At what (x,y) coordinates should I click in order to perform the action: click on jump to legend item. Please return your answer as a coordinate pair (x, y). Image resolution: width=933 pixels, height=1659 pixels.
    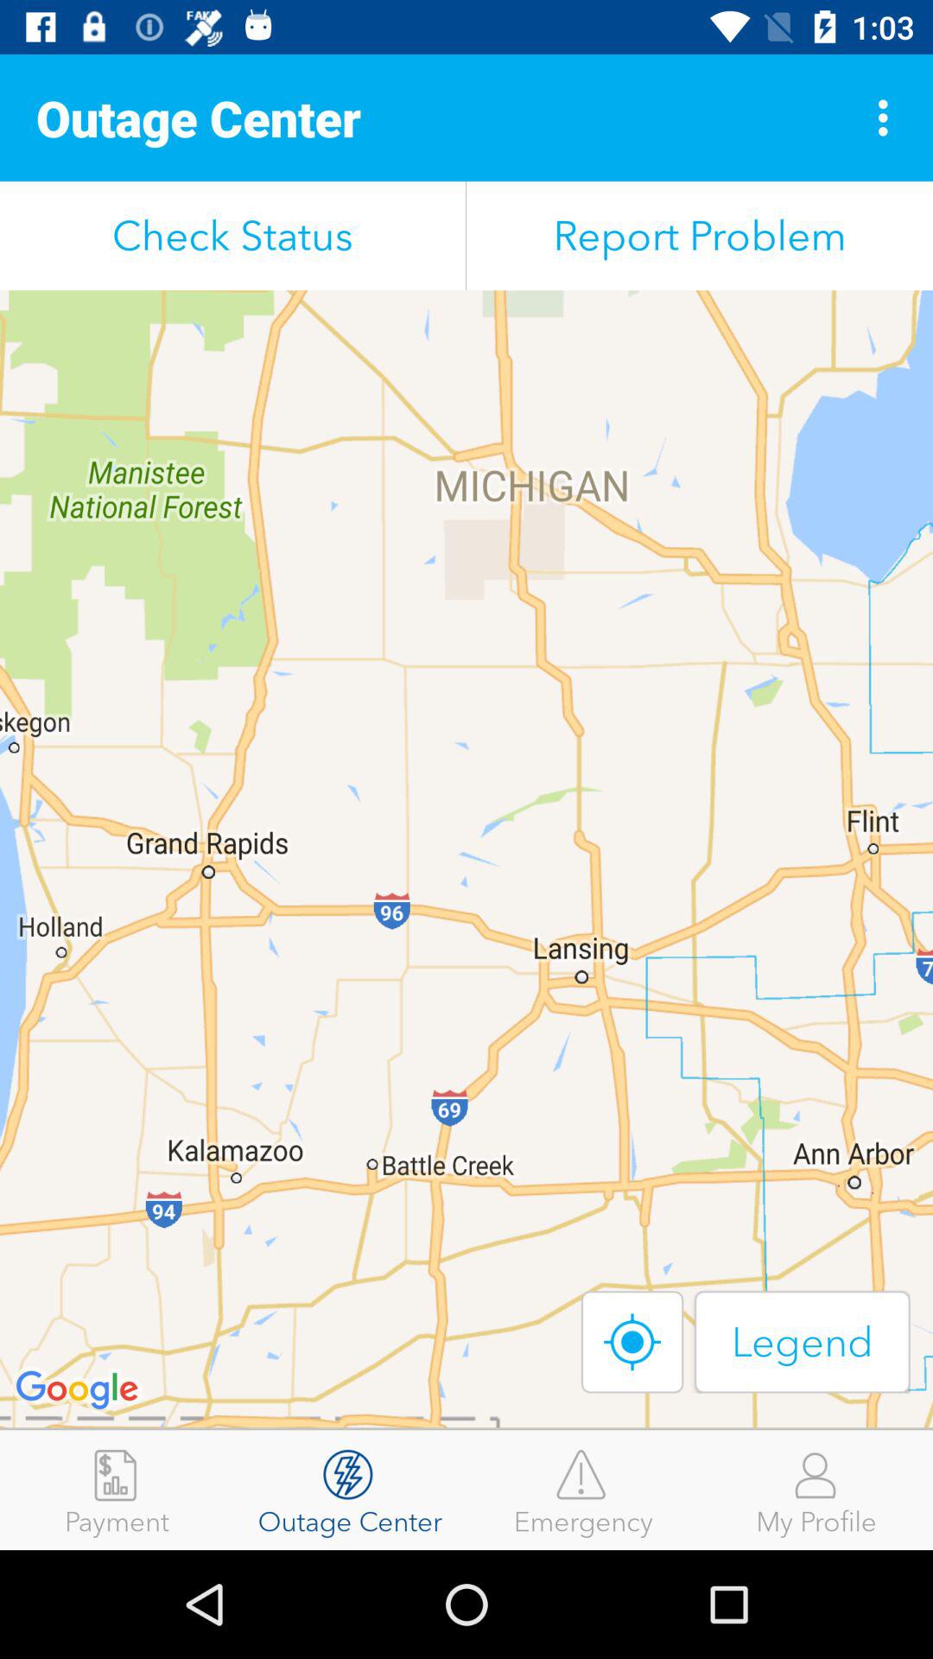
    Looking at the image, I should click on (802, 1341).